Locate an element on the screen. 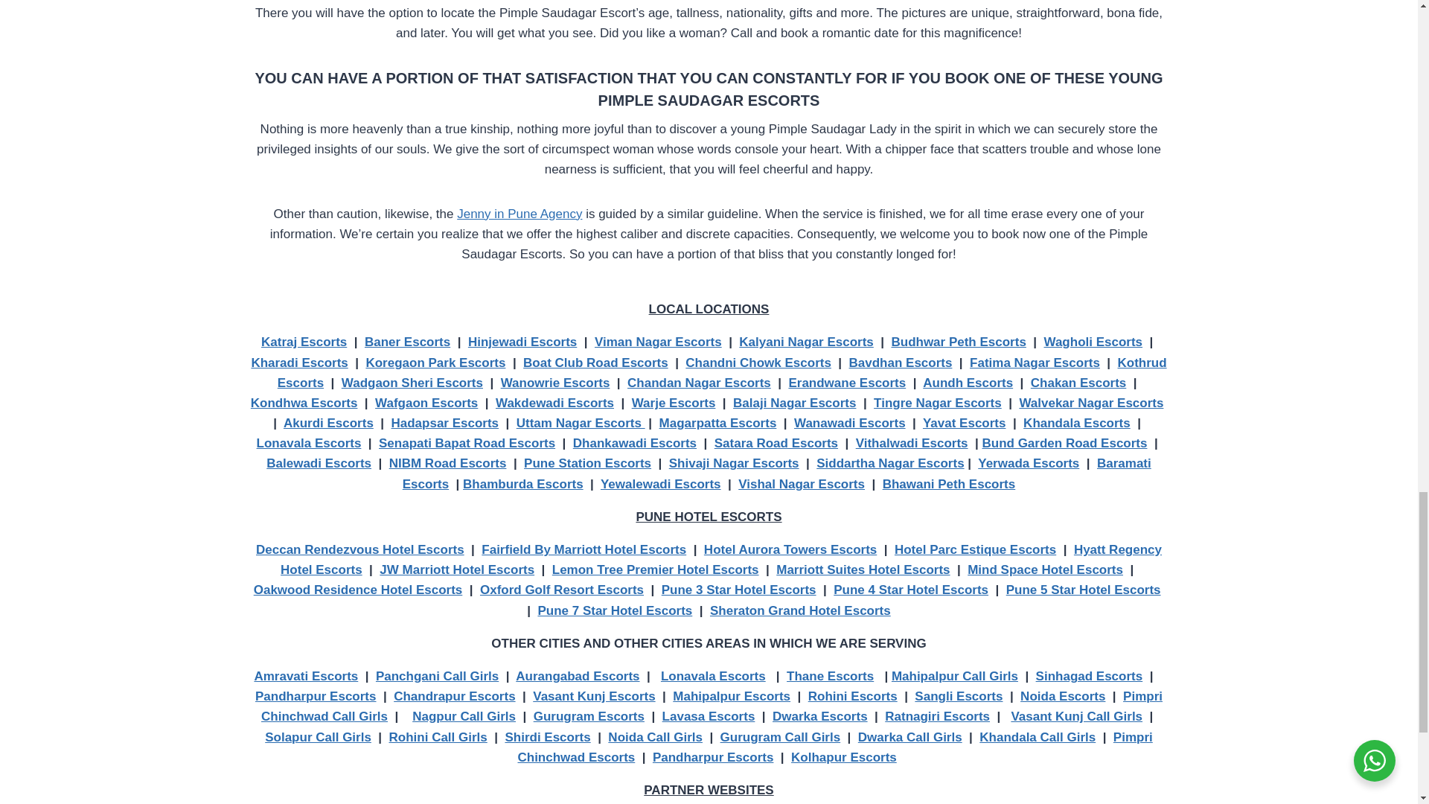  Budhwar Peth Escorts is located at coordinates (958, 342).